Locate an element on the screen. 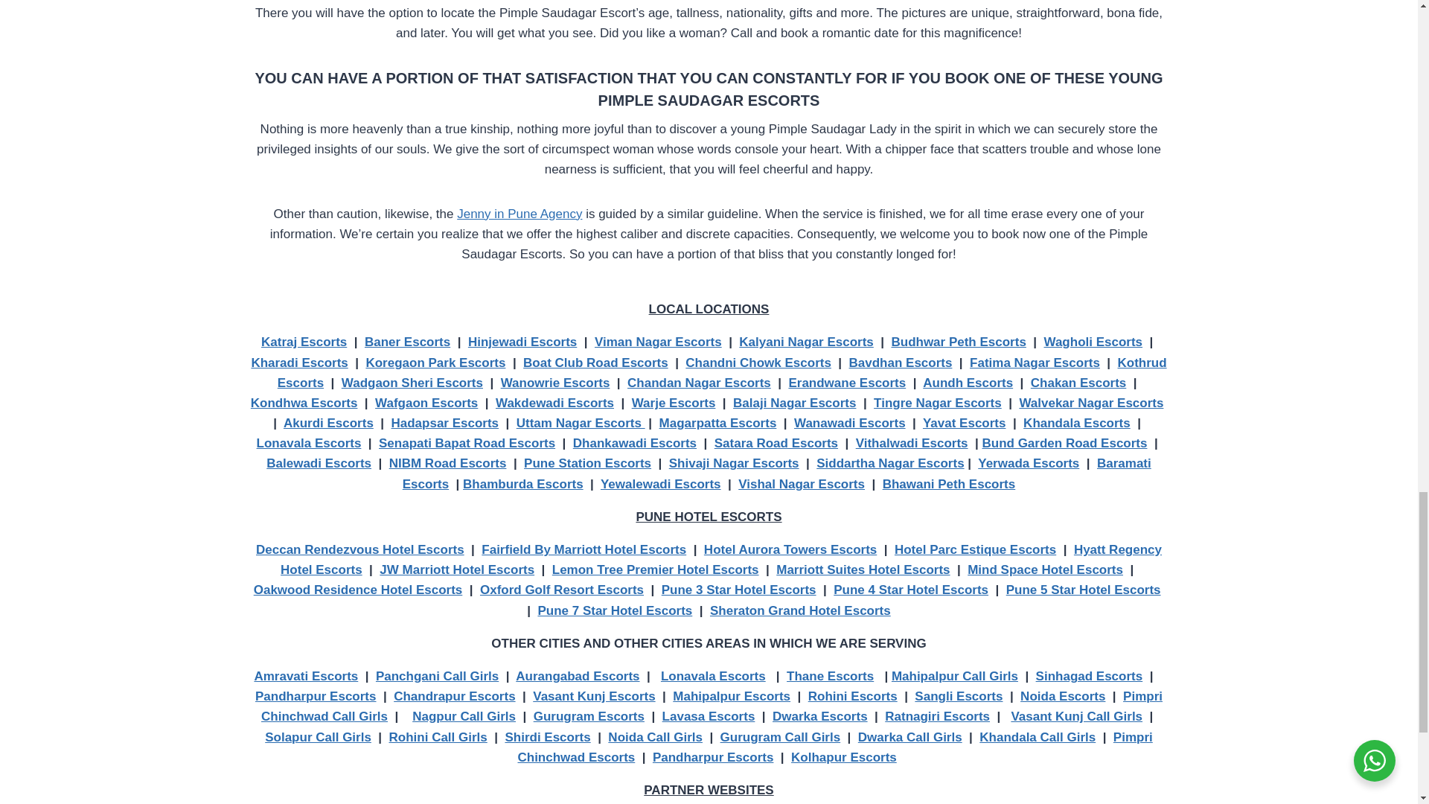  Budhwar Peth Escorts is located at coordinates (958, 342).